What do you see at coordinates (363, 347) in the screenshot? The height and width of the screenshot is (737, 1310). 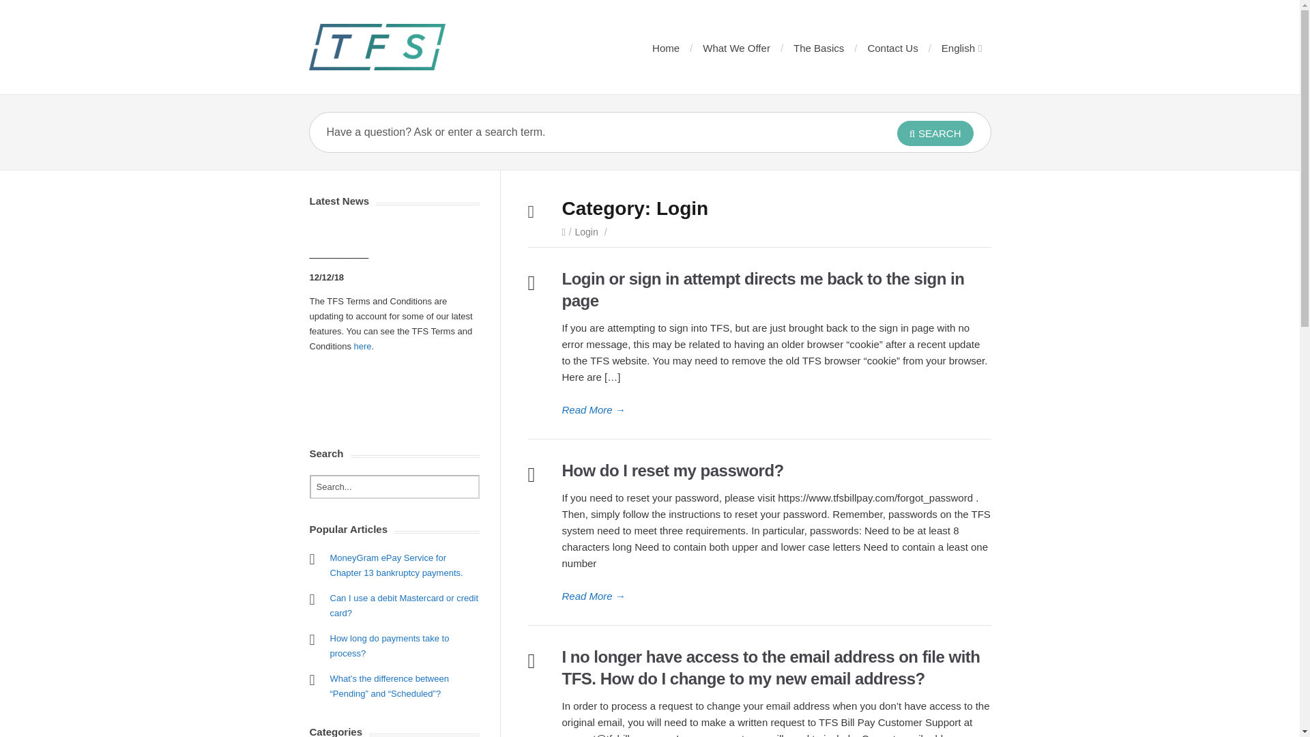 I see `here` at bounding box center [363, 347].